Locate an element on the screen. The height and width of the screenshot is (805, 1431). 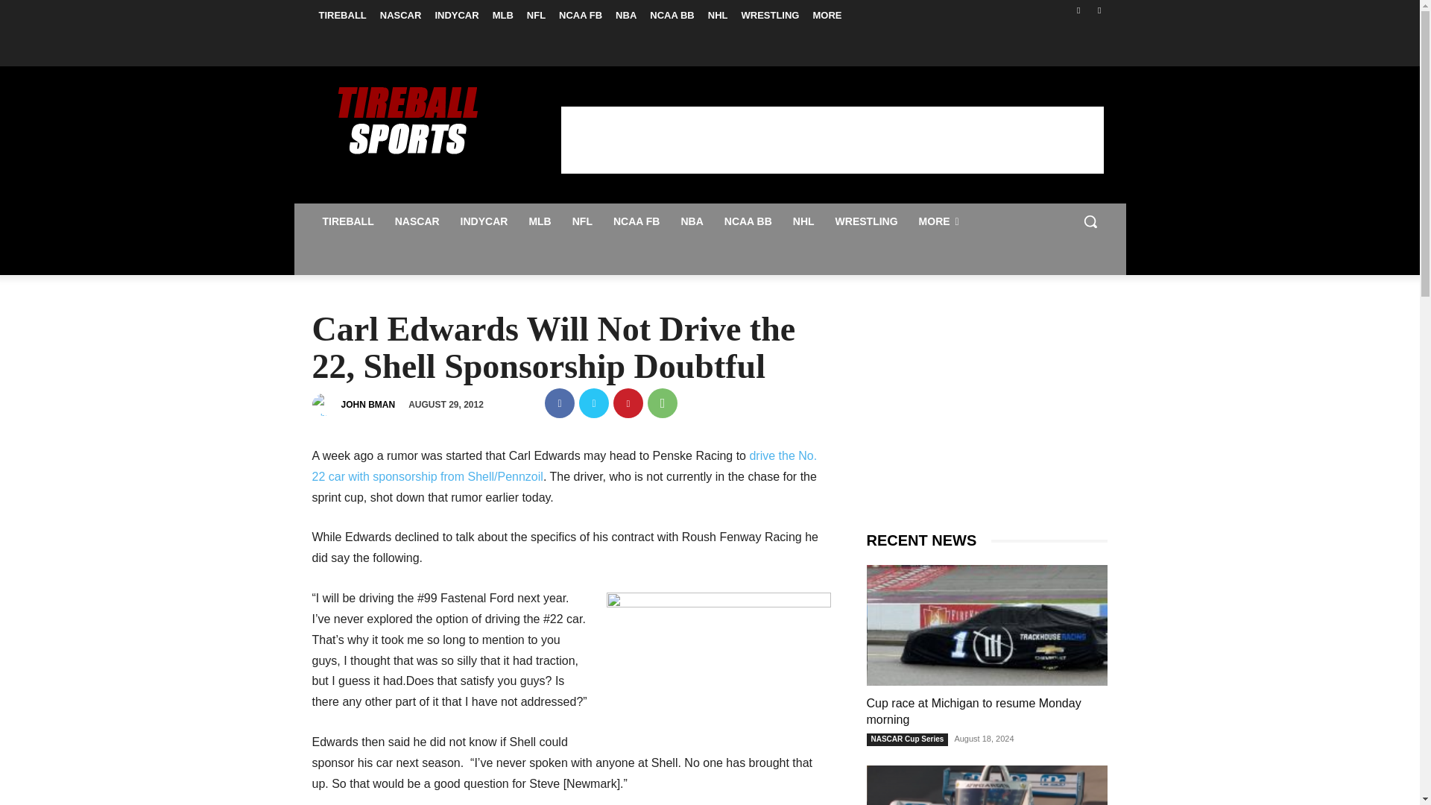
Pinterest is located at coordinates (628, 402).